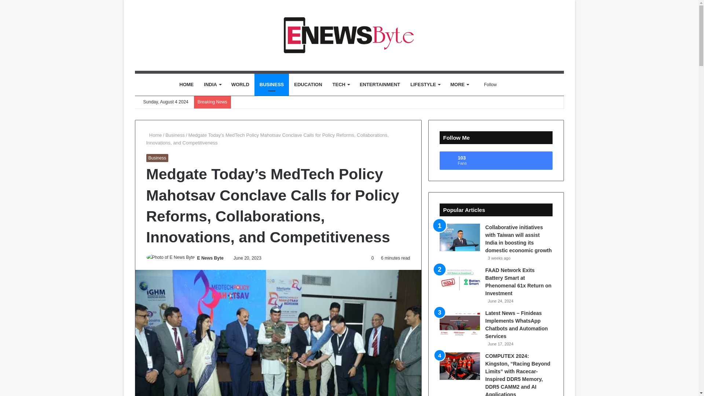  What do you see at coordinates (308, 84) in the screenshot?
I see `EDUCATION` at bounding box center [308, 84].